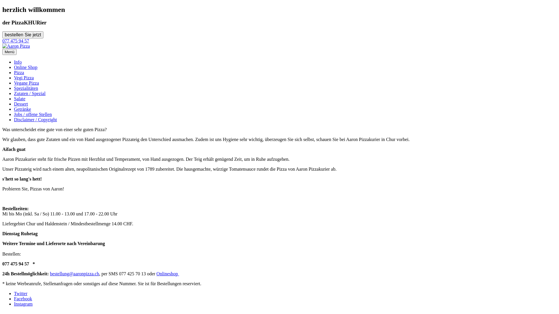  I want to click on 077 475 94 57, so click(16, 41).